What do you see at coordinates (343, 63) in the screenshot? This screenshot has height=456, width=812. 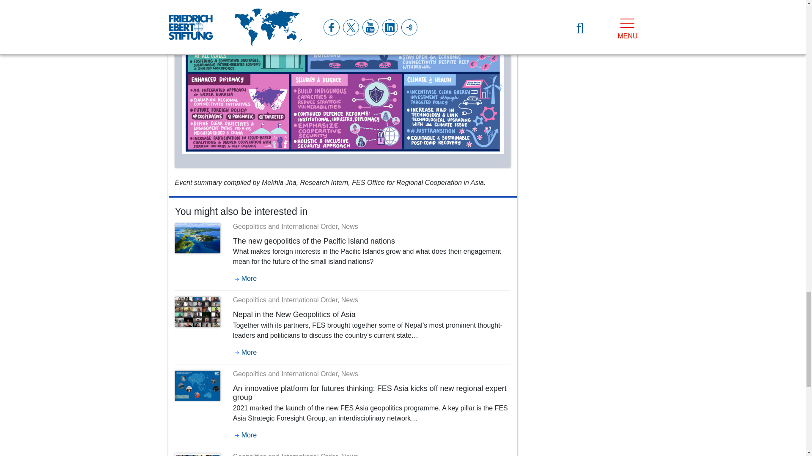 I see `FES Asia India Geopolitics Lab Session 3 Final` at bounding box center [343, 63].